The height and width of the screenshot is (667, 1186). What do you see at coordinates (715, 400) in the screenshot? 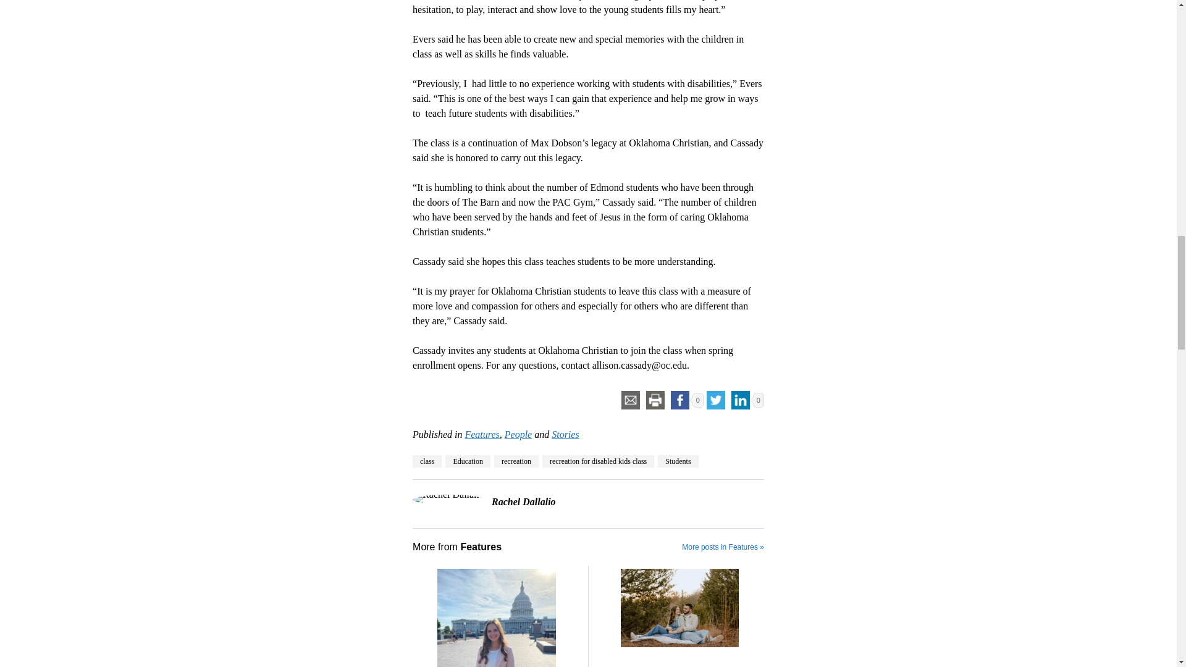
I see `Twitter` at bounding box center [715, 400].